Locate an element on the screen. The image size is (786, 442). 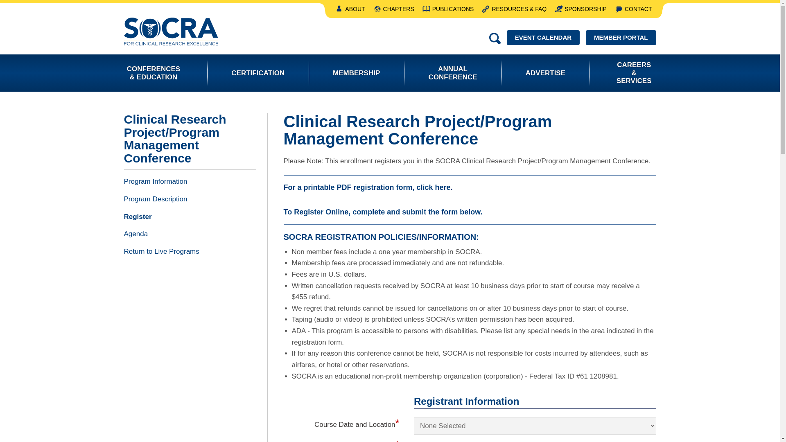
CHAPTERS is located at coordinates (394, 9).